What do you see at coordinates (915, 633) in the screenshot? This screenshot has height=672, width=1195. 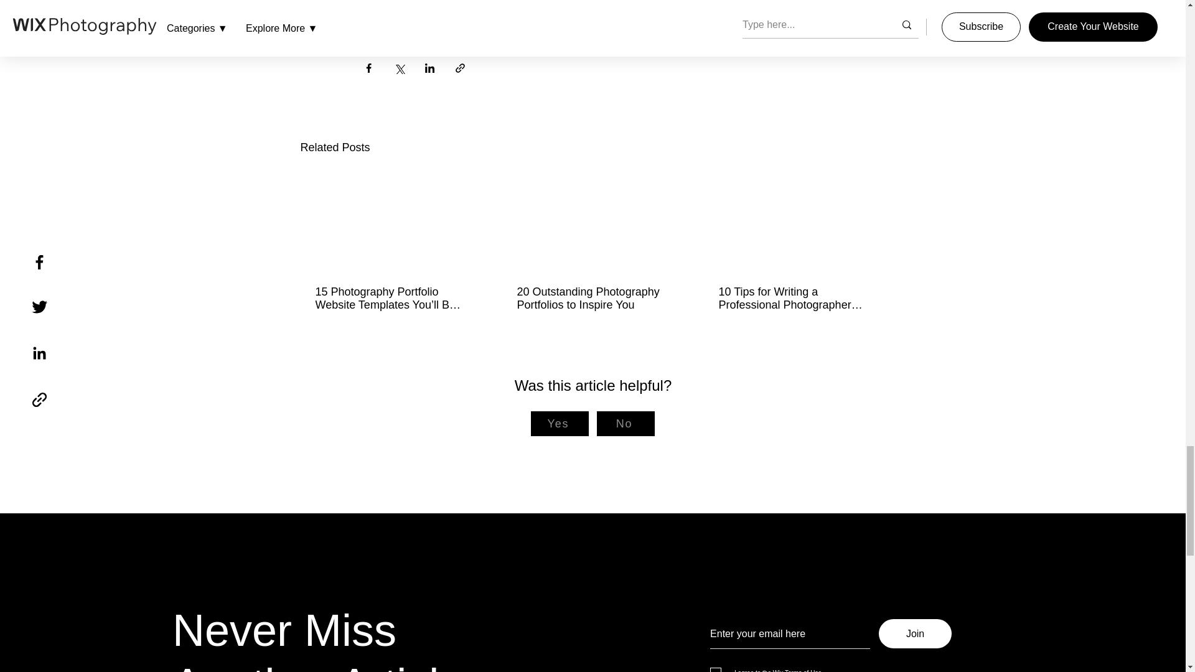 I see `Join` at bounding box center [915, 633].